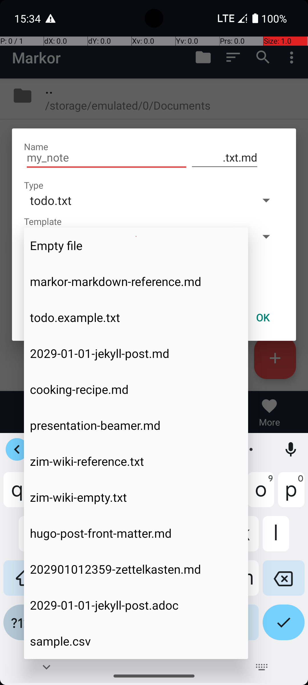 This screenshot has width=308, height=685. What do you see at coordinates (136, 461) in the screenshot?
I see `zim-wiki-reference.txt` at bounding box center [136, 461].